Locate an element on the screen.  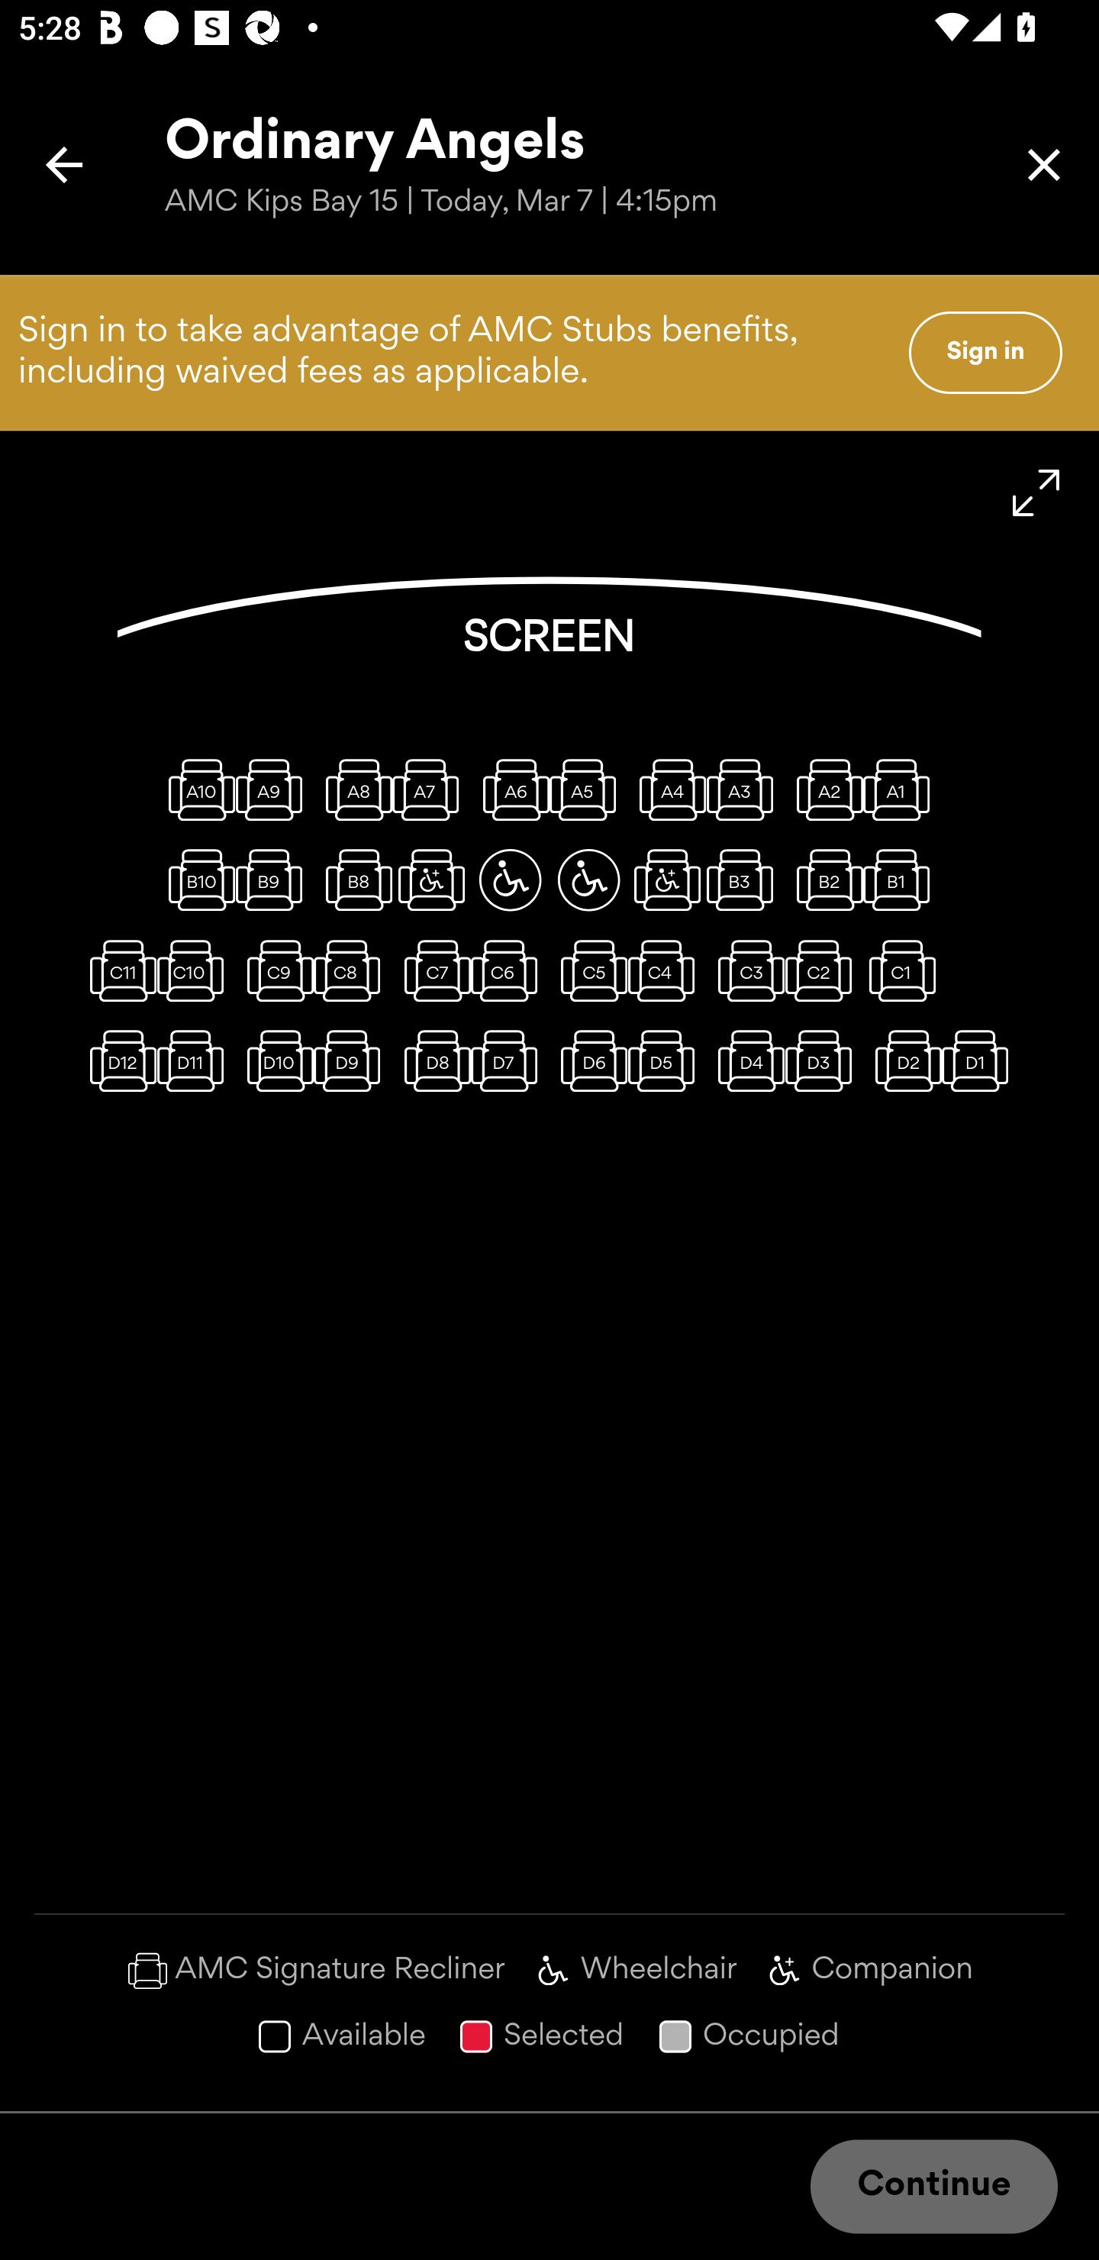
A10, Regular seat, available is located at coordinates (196, 789).